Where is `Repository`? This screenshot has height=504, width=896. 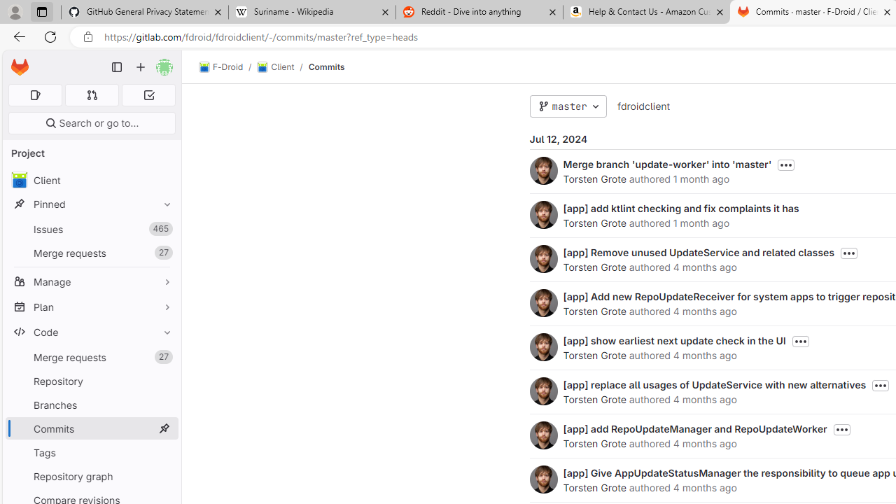 Repository is located at coordinates (91, 381).